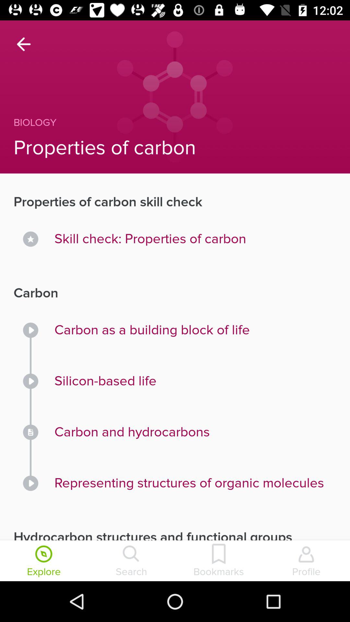 Image resolution: width=350 pixels, height=622 pixels. Describe the element at coordinates (131, 561) in the screenshot. I see `turn on item below hydrocarbon structures and item` at that location.